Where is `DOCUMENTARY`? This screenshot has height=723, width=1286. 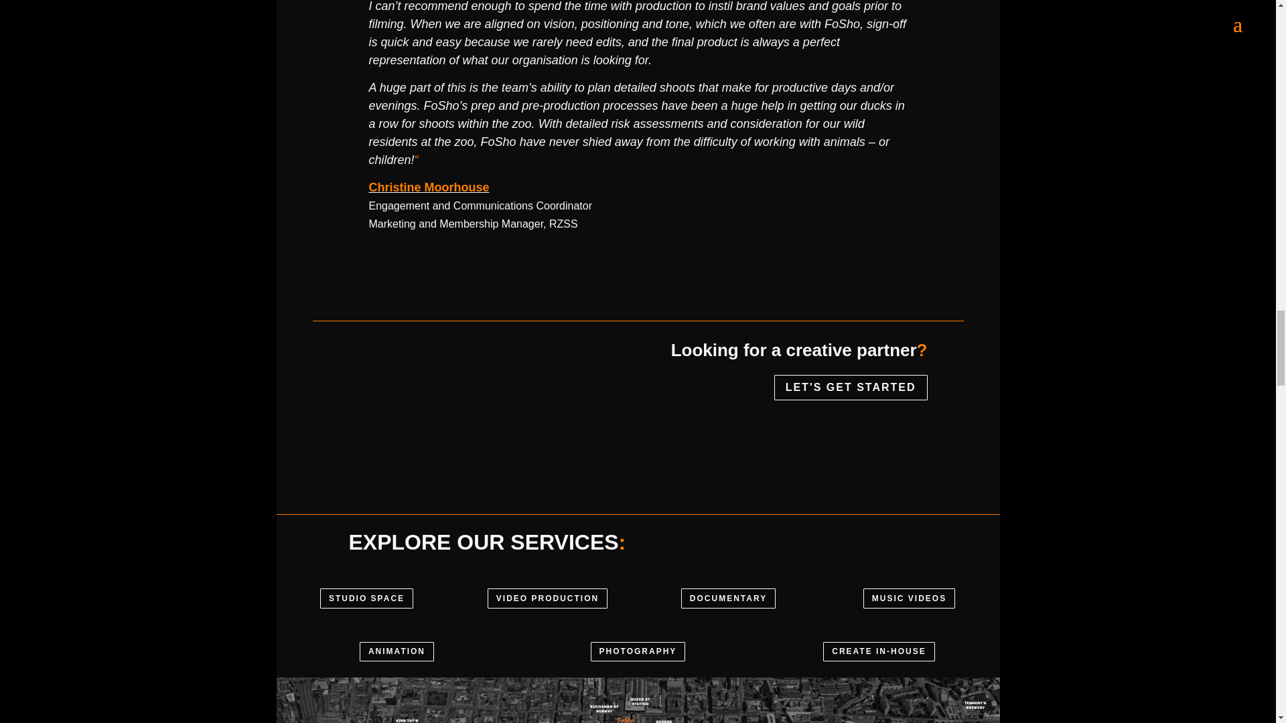
DOCUMENTARY is located at coordinates (728, 598).